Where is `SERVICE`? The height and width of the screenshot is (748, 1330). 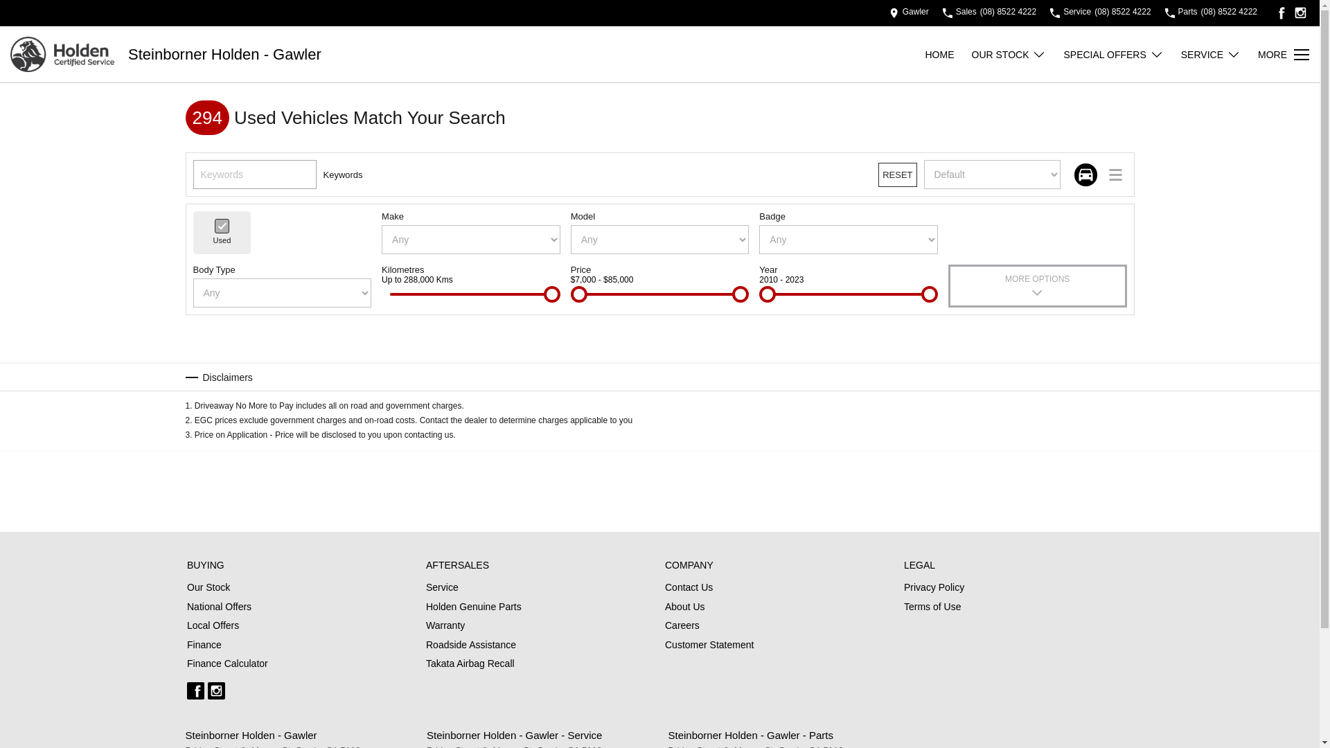 SERVICE is located at coordinates (1211, 54).